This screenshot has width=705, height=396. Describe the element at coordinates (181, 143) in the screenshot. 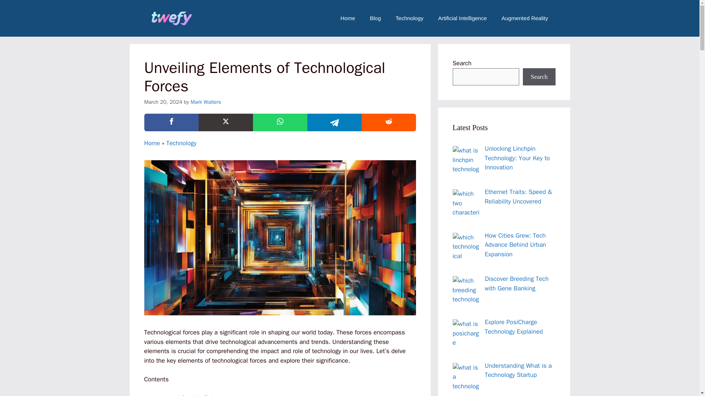

I see `Technology` at that location.